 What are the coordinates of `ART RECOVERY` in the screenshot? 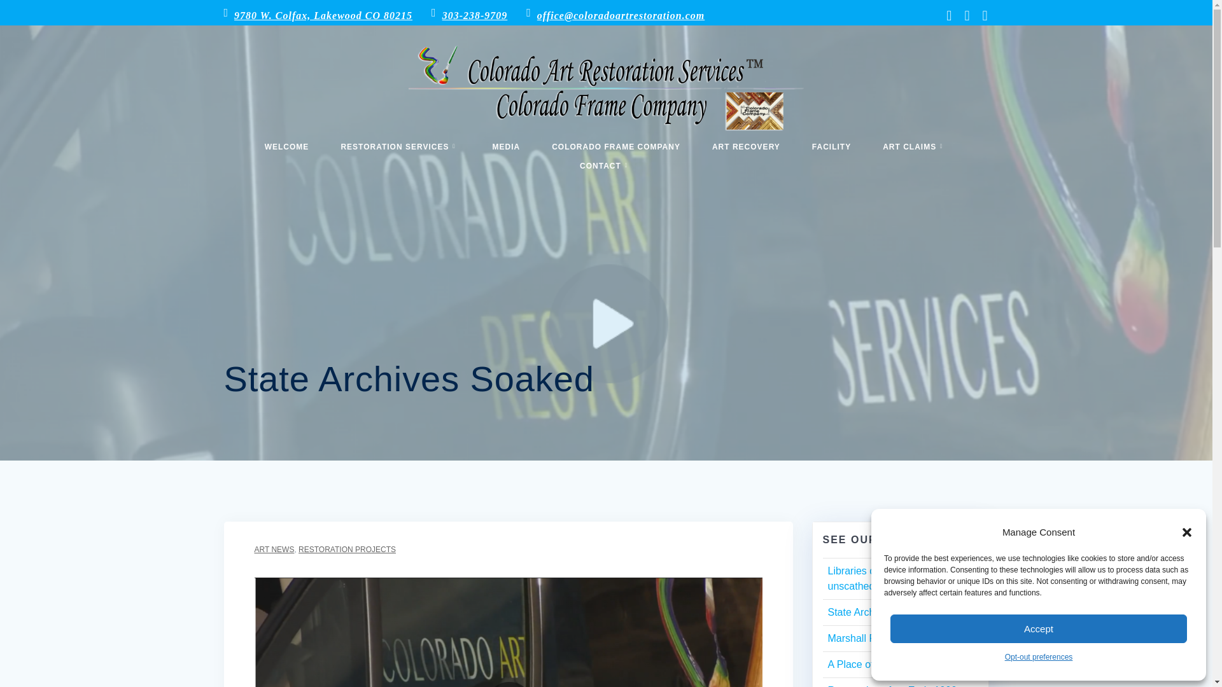 It's located at (746, 146).